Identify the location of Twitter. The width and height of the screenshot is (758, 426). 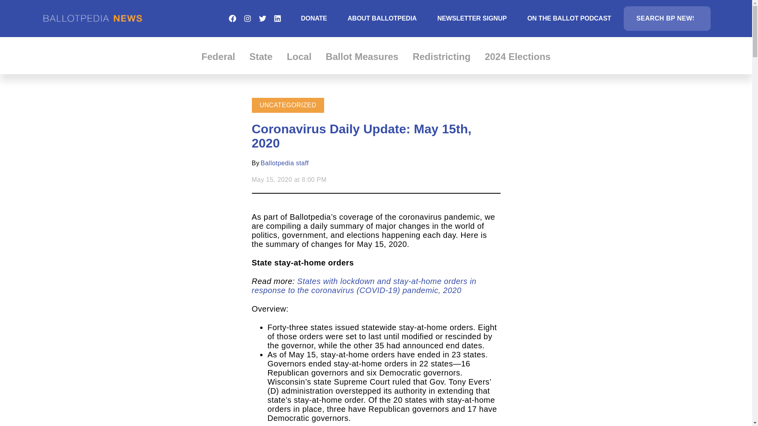
(262, 18).